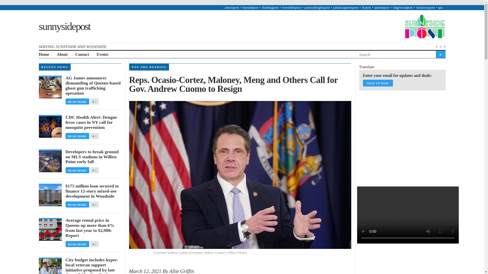 The image size is (488, 274). I want to click on Events, so click(102, 55).